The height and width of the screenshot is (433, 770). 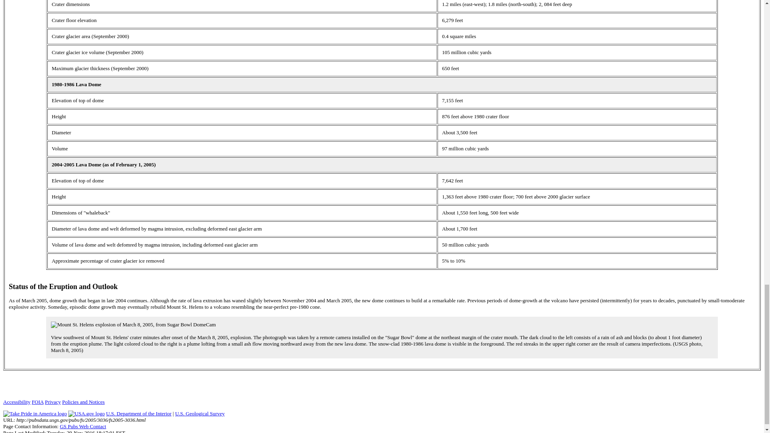 I want to click on GS Pubs Web Contact, so click(x=83, y=427).